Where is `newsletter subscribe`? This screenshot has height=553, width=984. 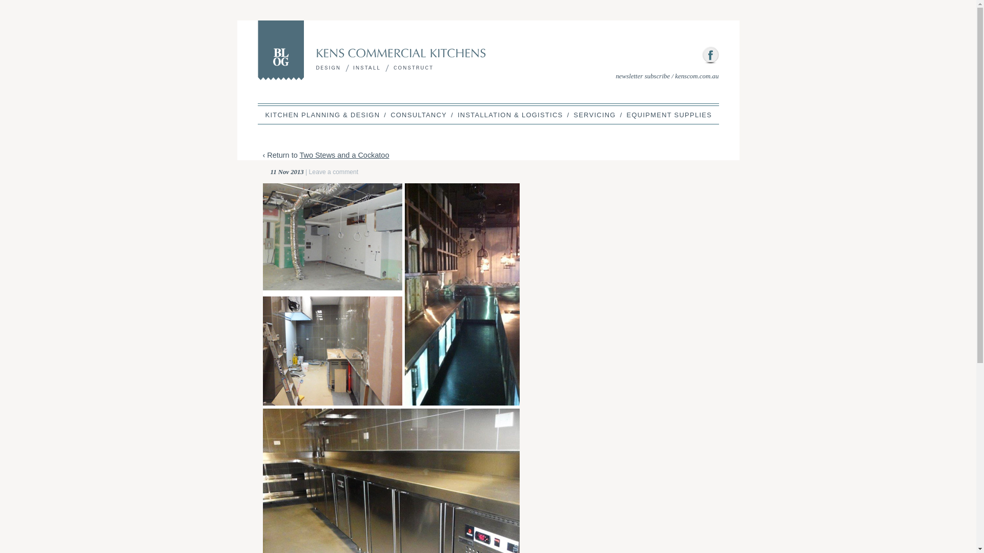
newsletter subscribe is located at coordinates (643, 76).